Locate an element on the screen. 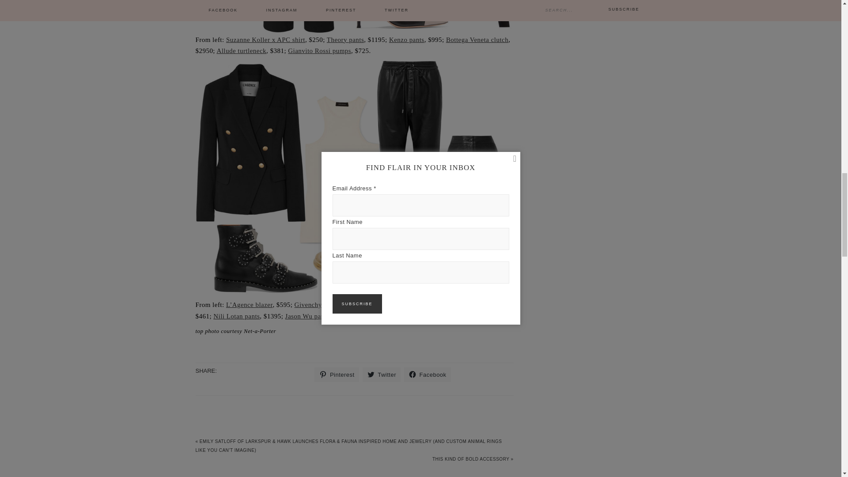 The image size is (848, 477). Bottega Veneta clutch is located at coordinates (477, 40).